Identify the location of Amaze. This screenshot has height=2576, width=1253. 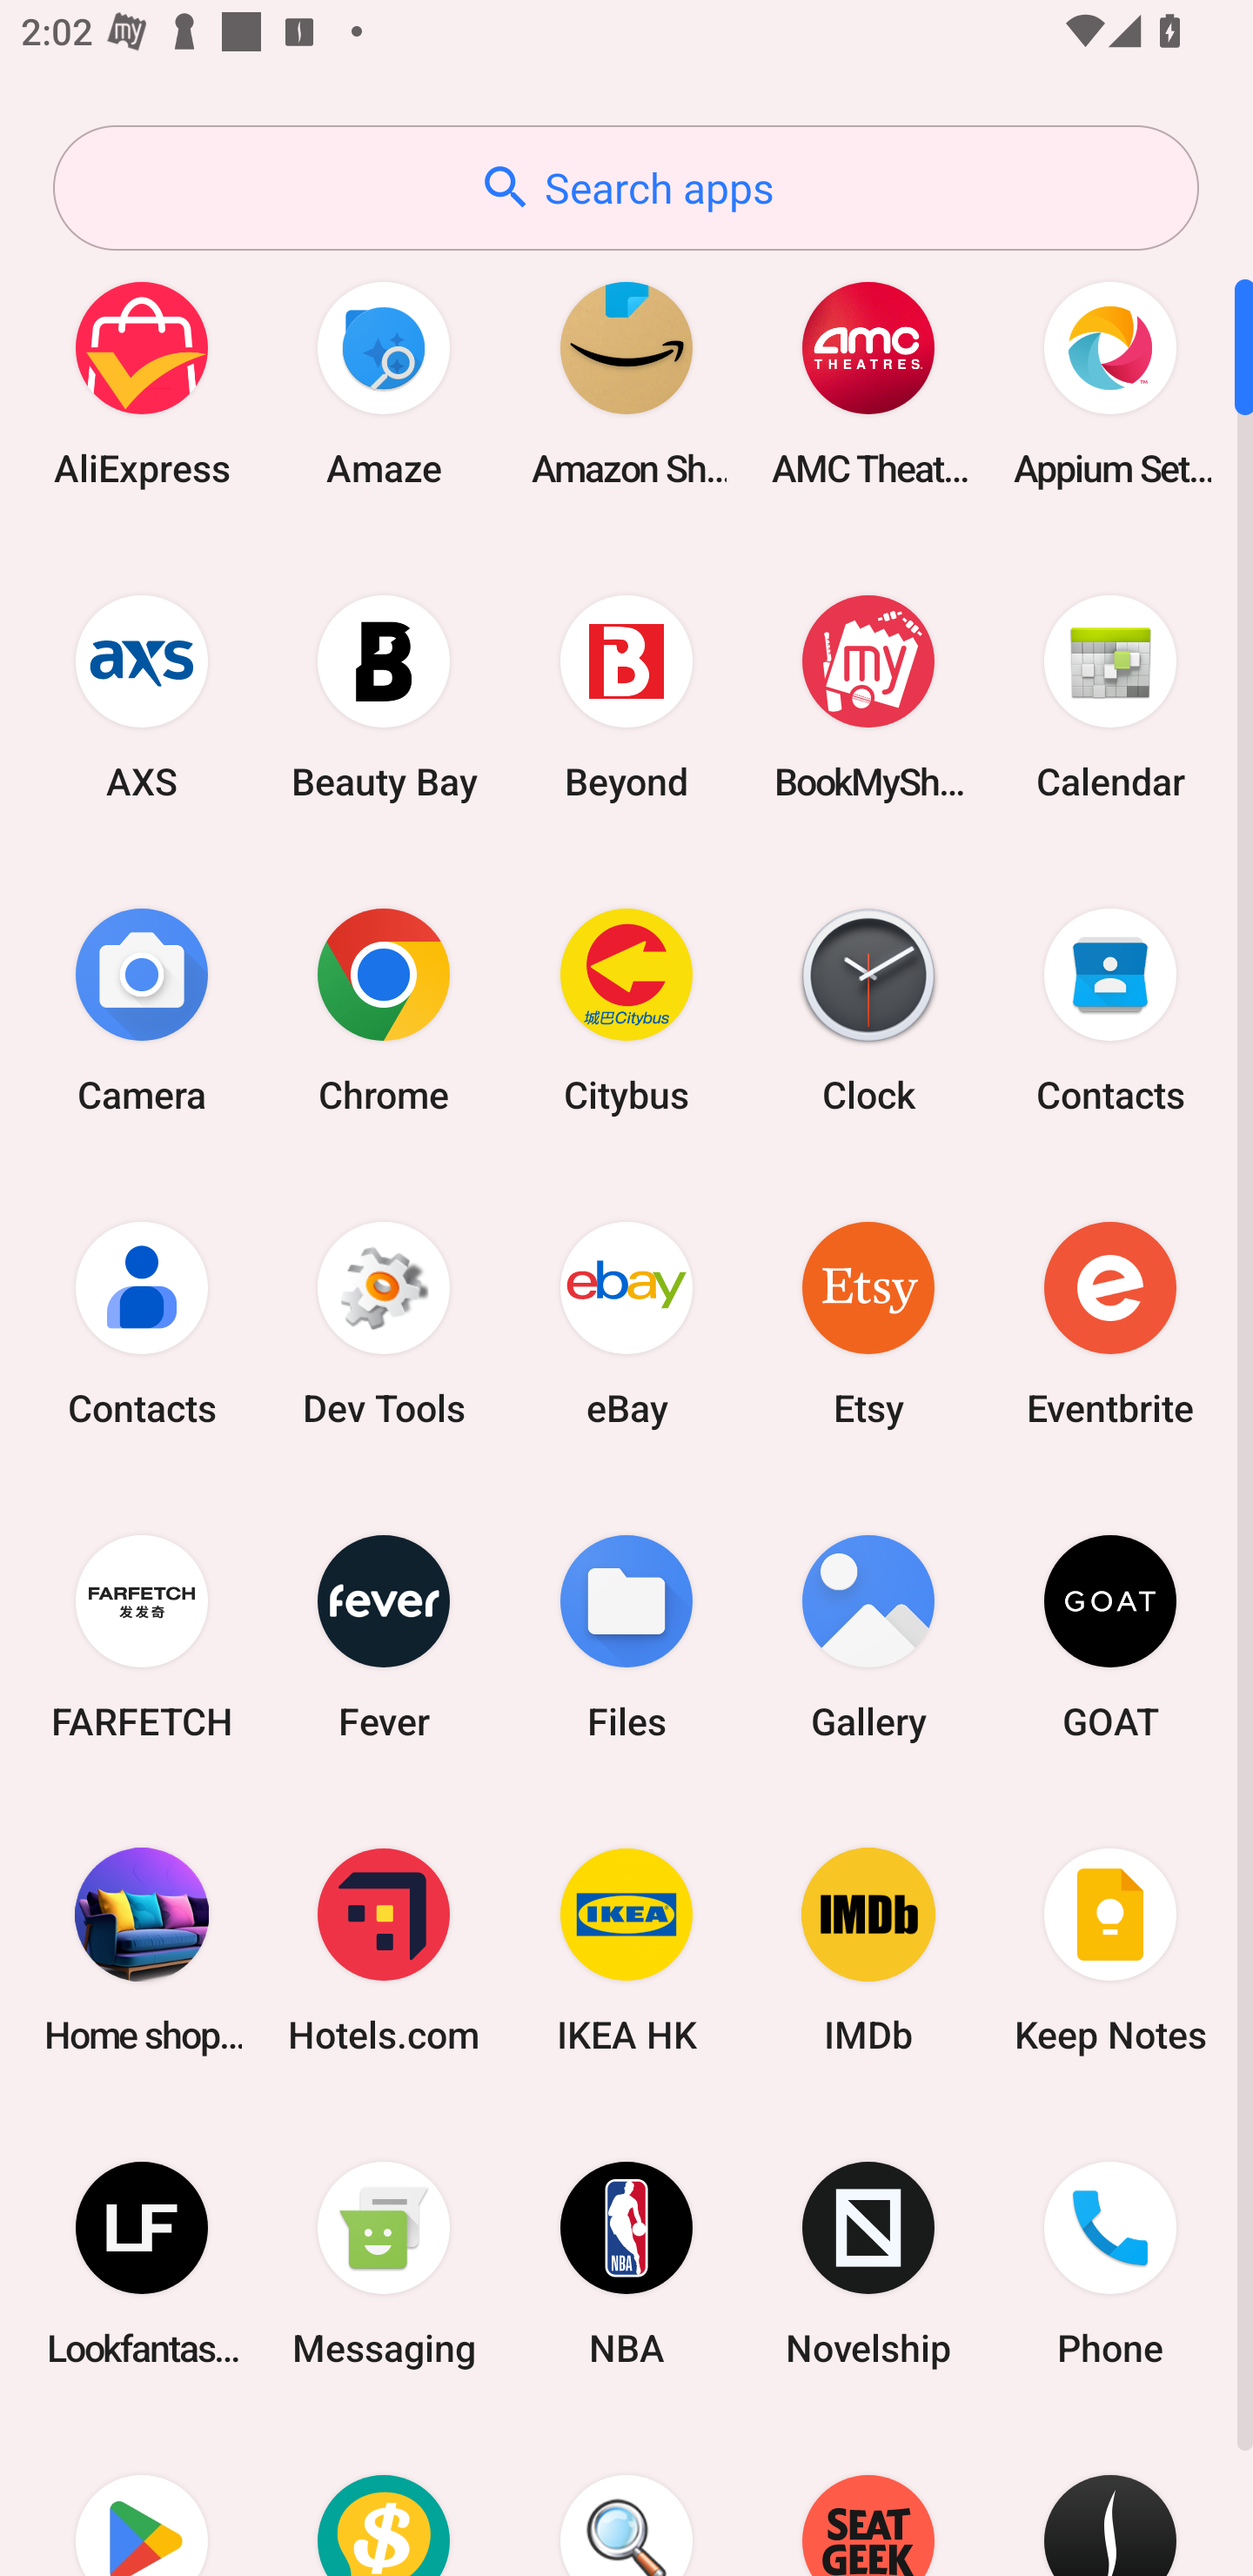
(384, 383).